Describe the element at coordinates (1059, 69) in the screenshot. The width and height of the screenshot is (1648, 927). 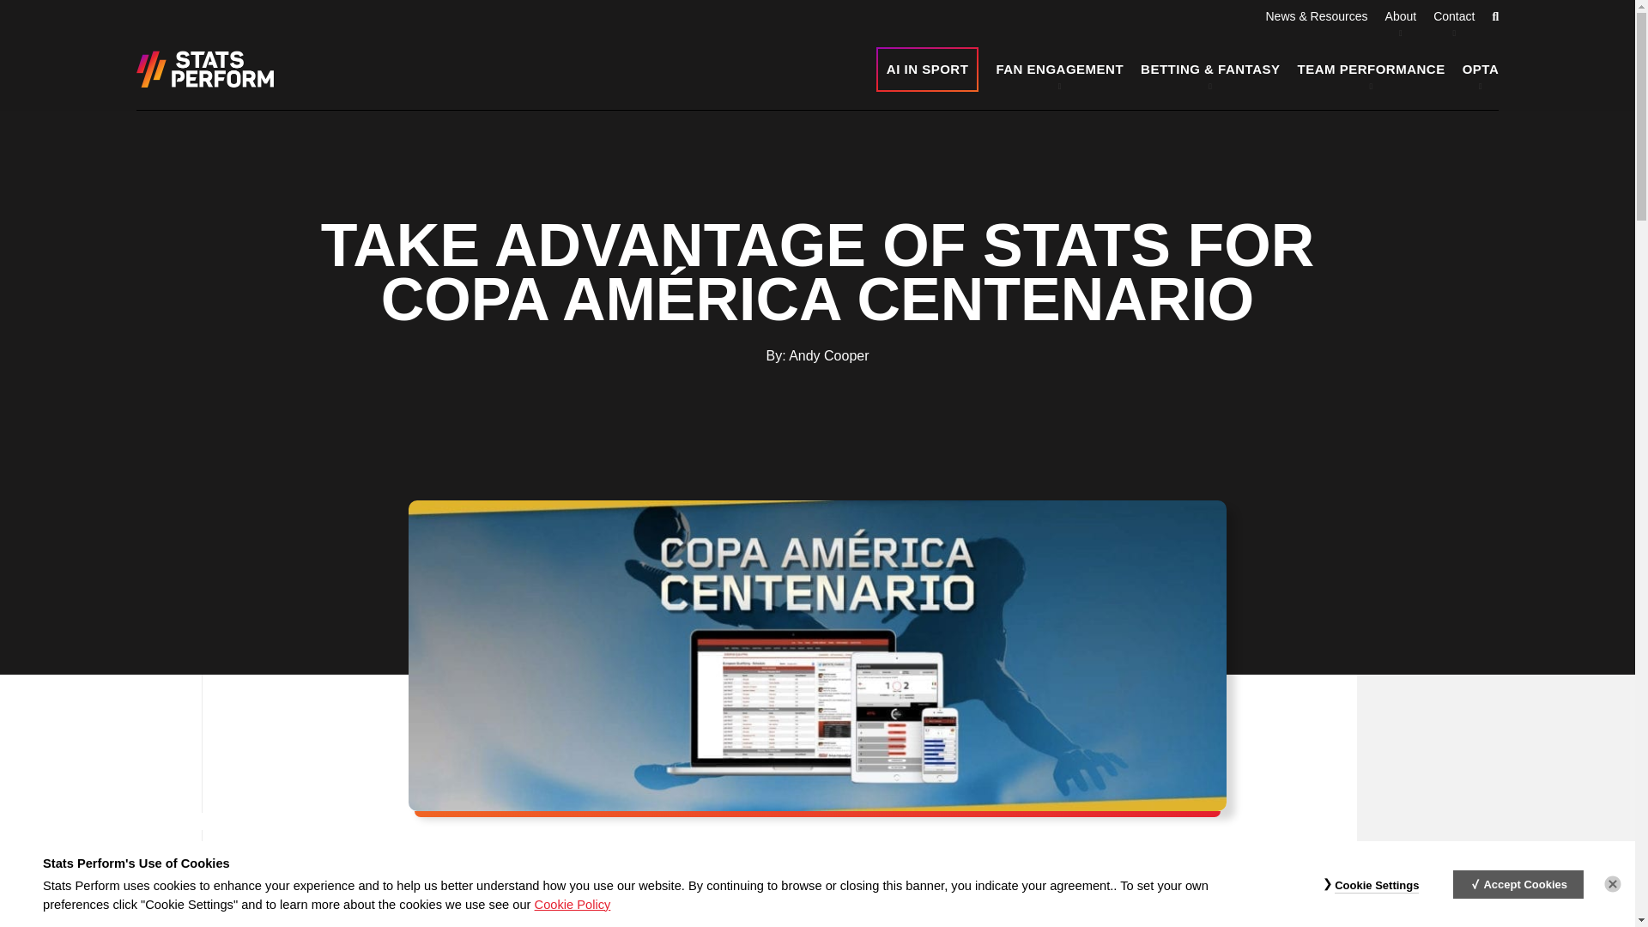
I see `Fan Engagement` at that location.